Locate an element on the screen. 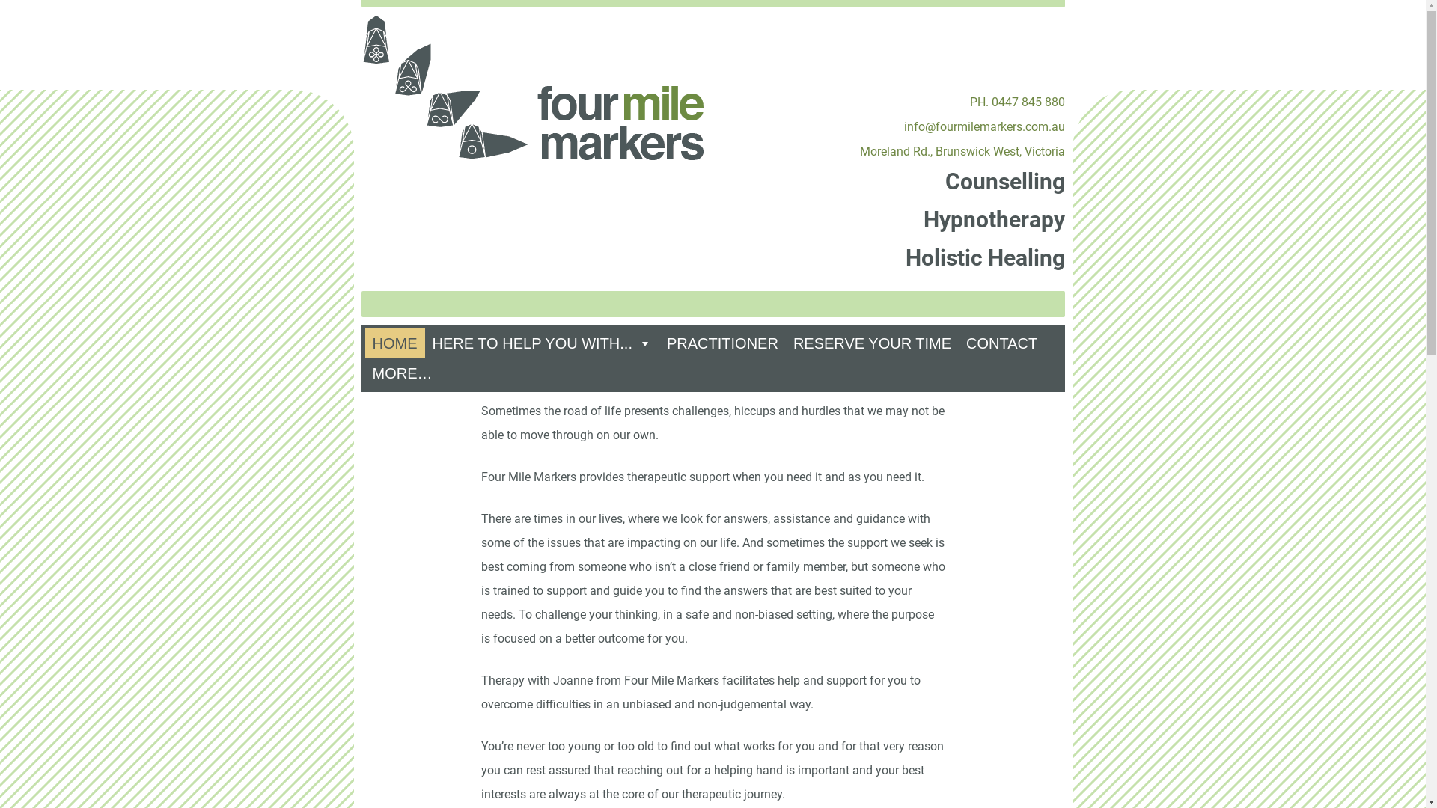  HOME is located at coordinates (395, 343).